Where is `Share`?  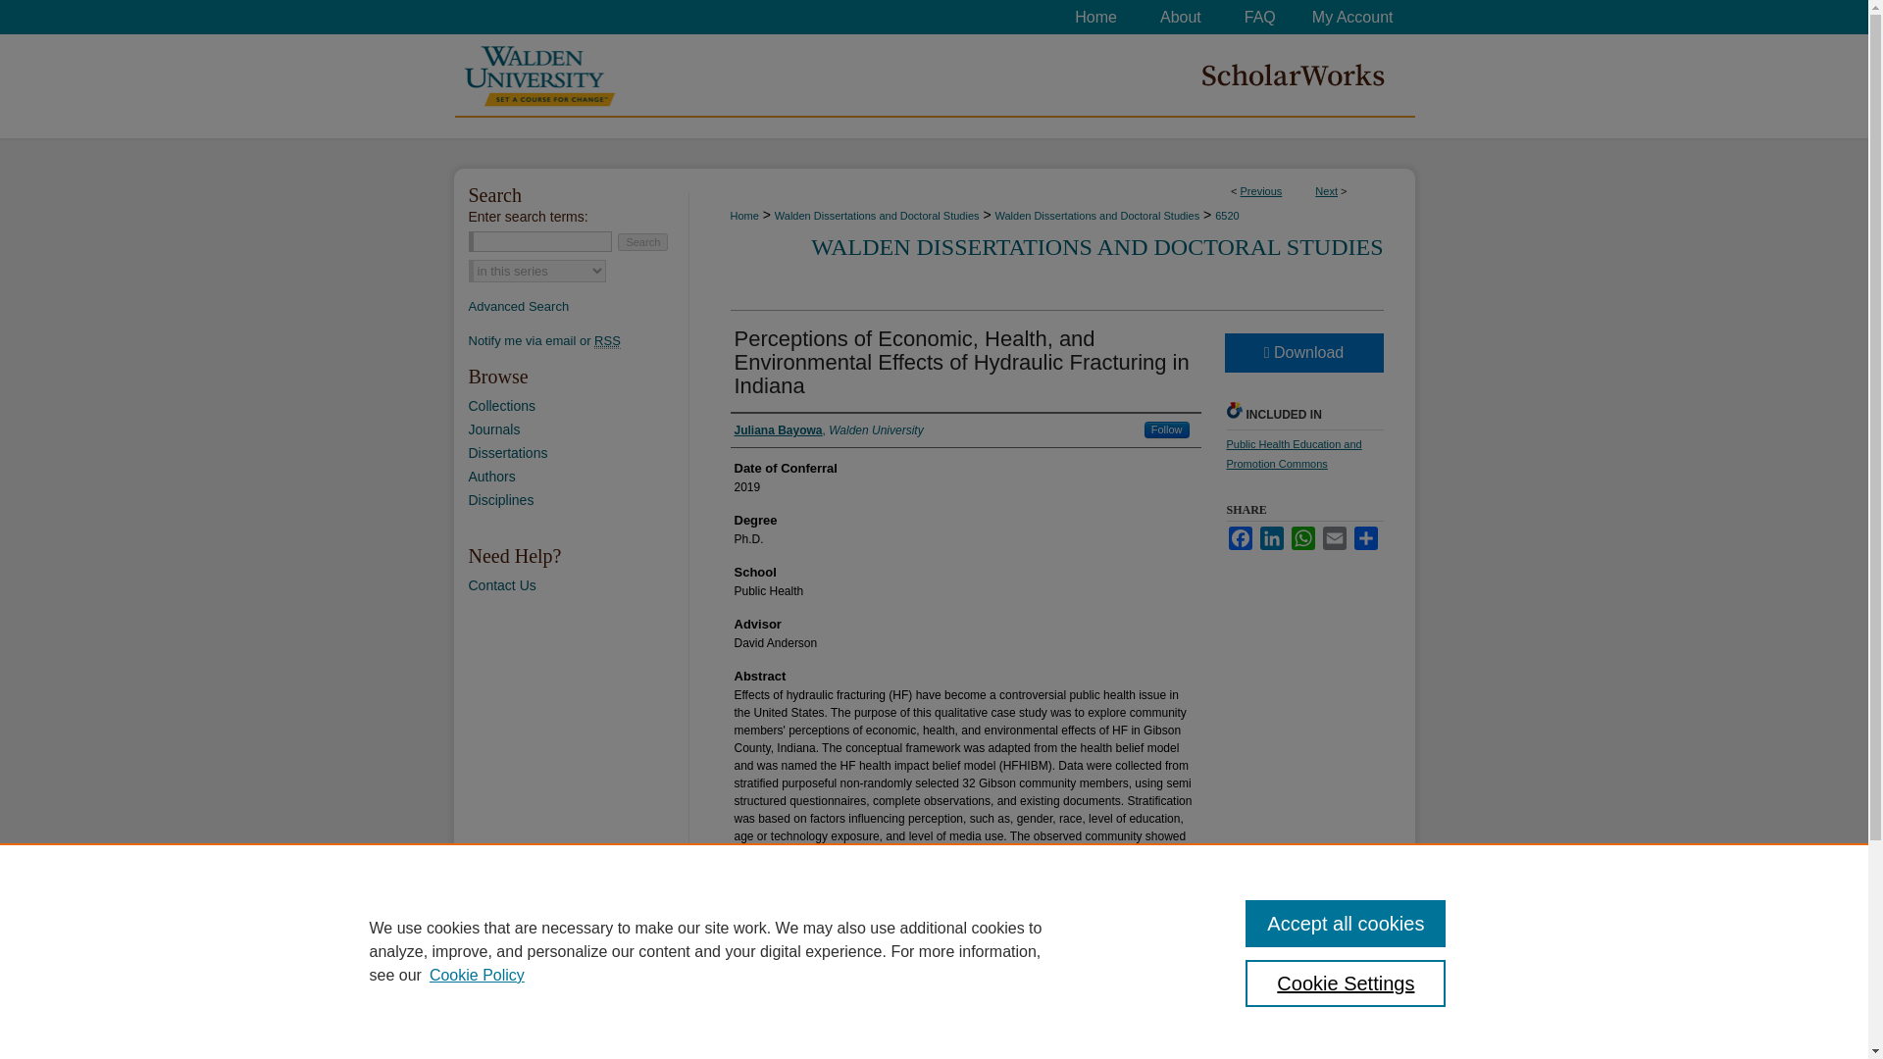 Share is located at coordinates (1365, 537).